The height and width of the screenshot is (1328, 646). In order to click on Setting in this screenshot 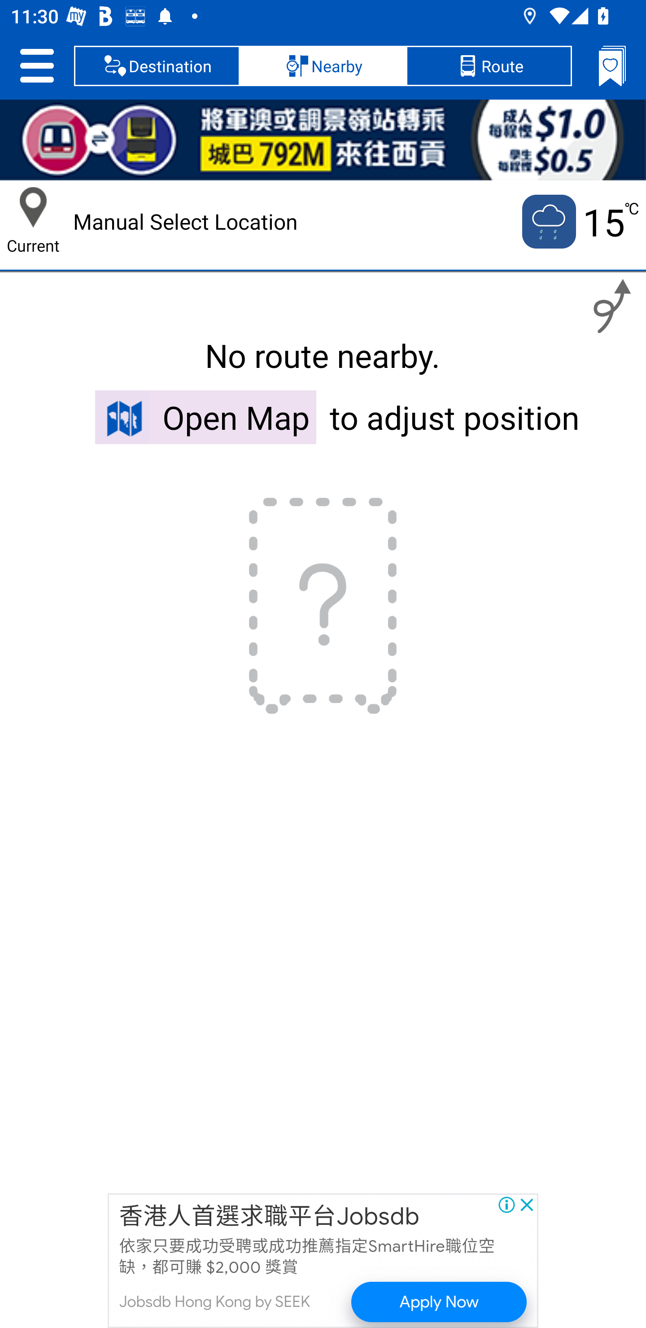, I will do `click(37, 66)`.